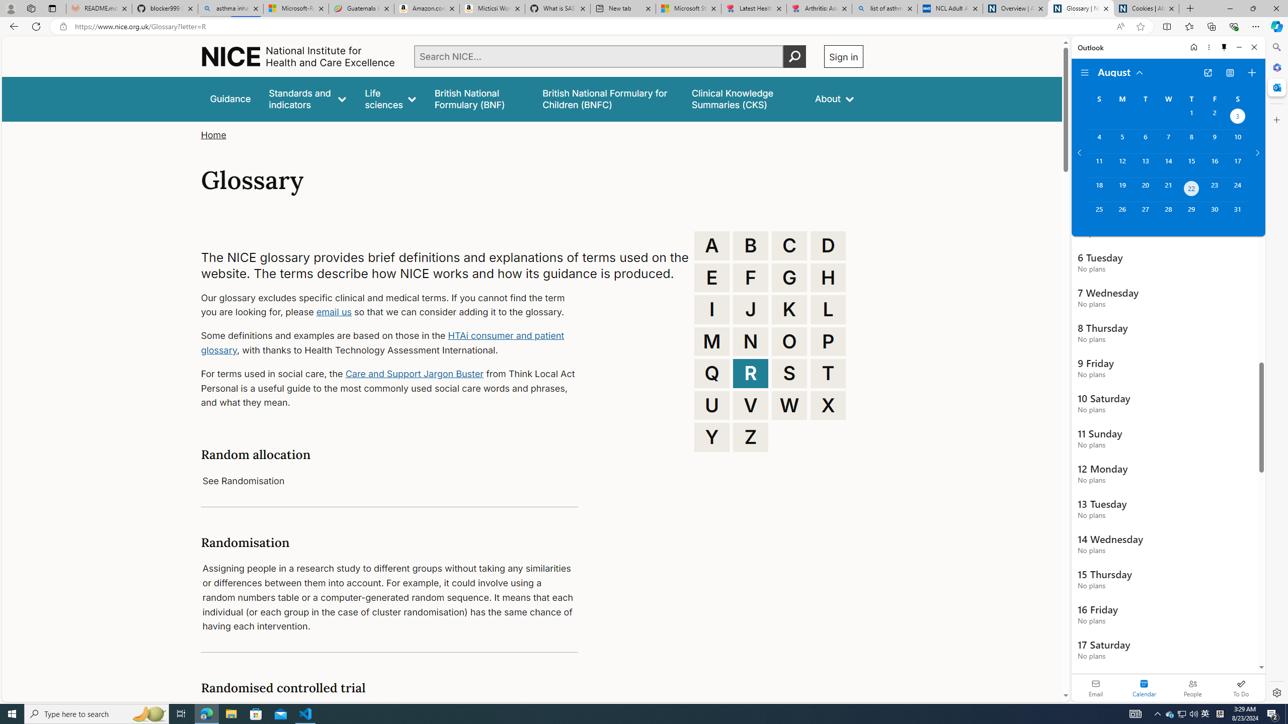 The image size is (1288, 724). I want to click on S, so click(789, 373).